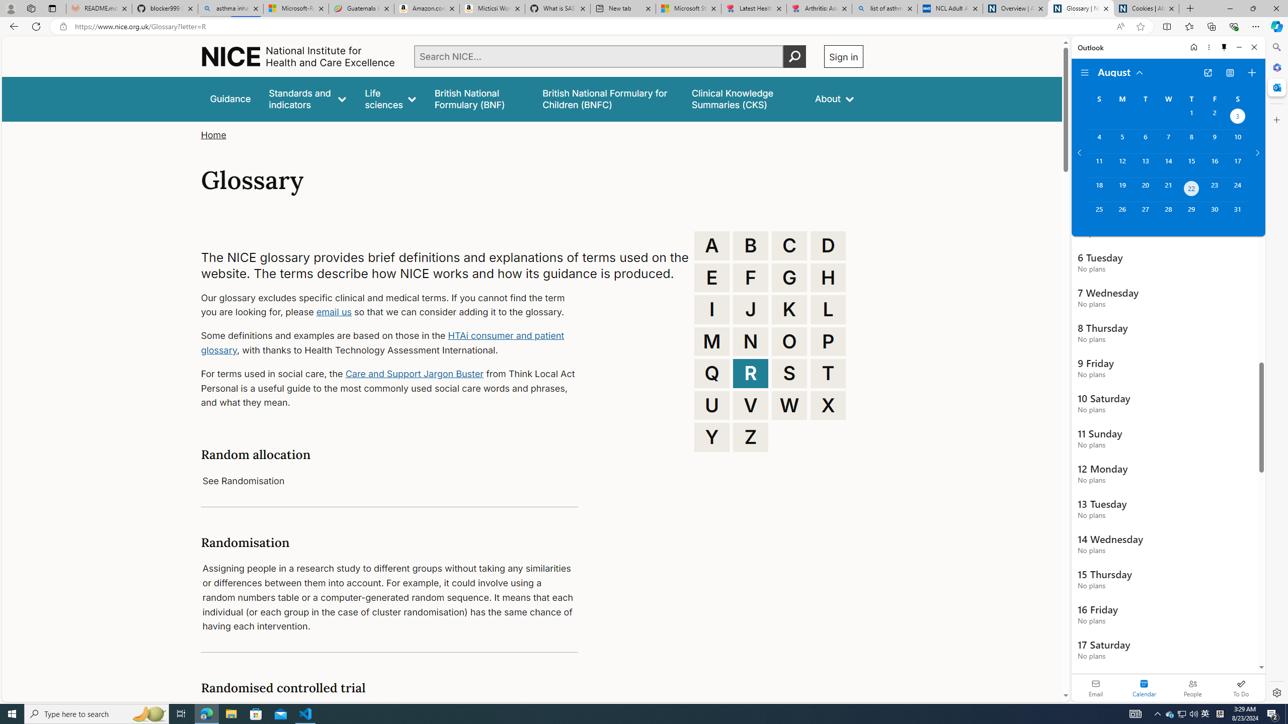 The image size is (1288, 724). I want to click on S, so click(789, 373).